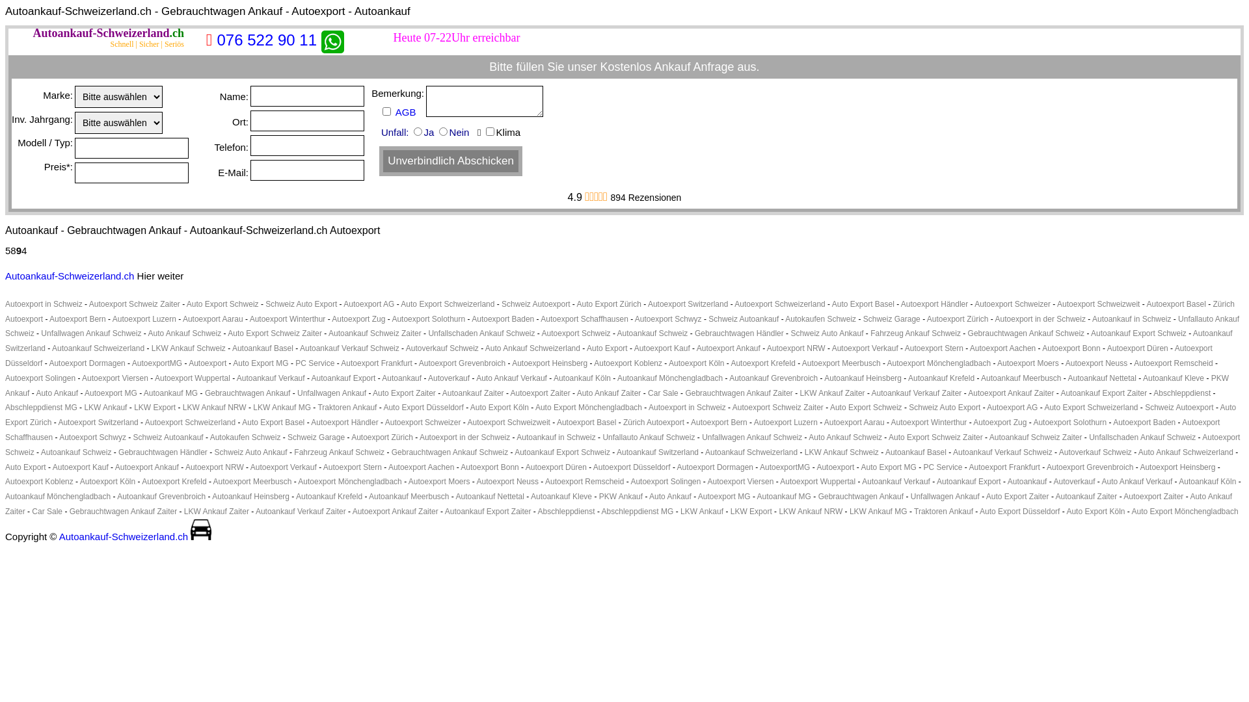 The height and width of the screenshot is (702, 1249). What do you see at coordinates (284, 467) in the screenshot?
I see `Autoexport Verkauf` at bounding box center [284, 467].